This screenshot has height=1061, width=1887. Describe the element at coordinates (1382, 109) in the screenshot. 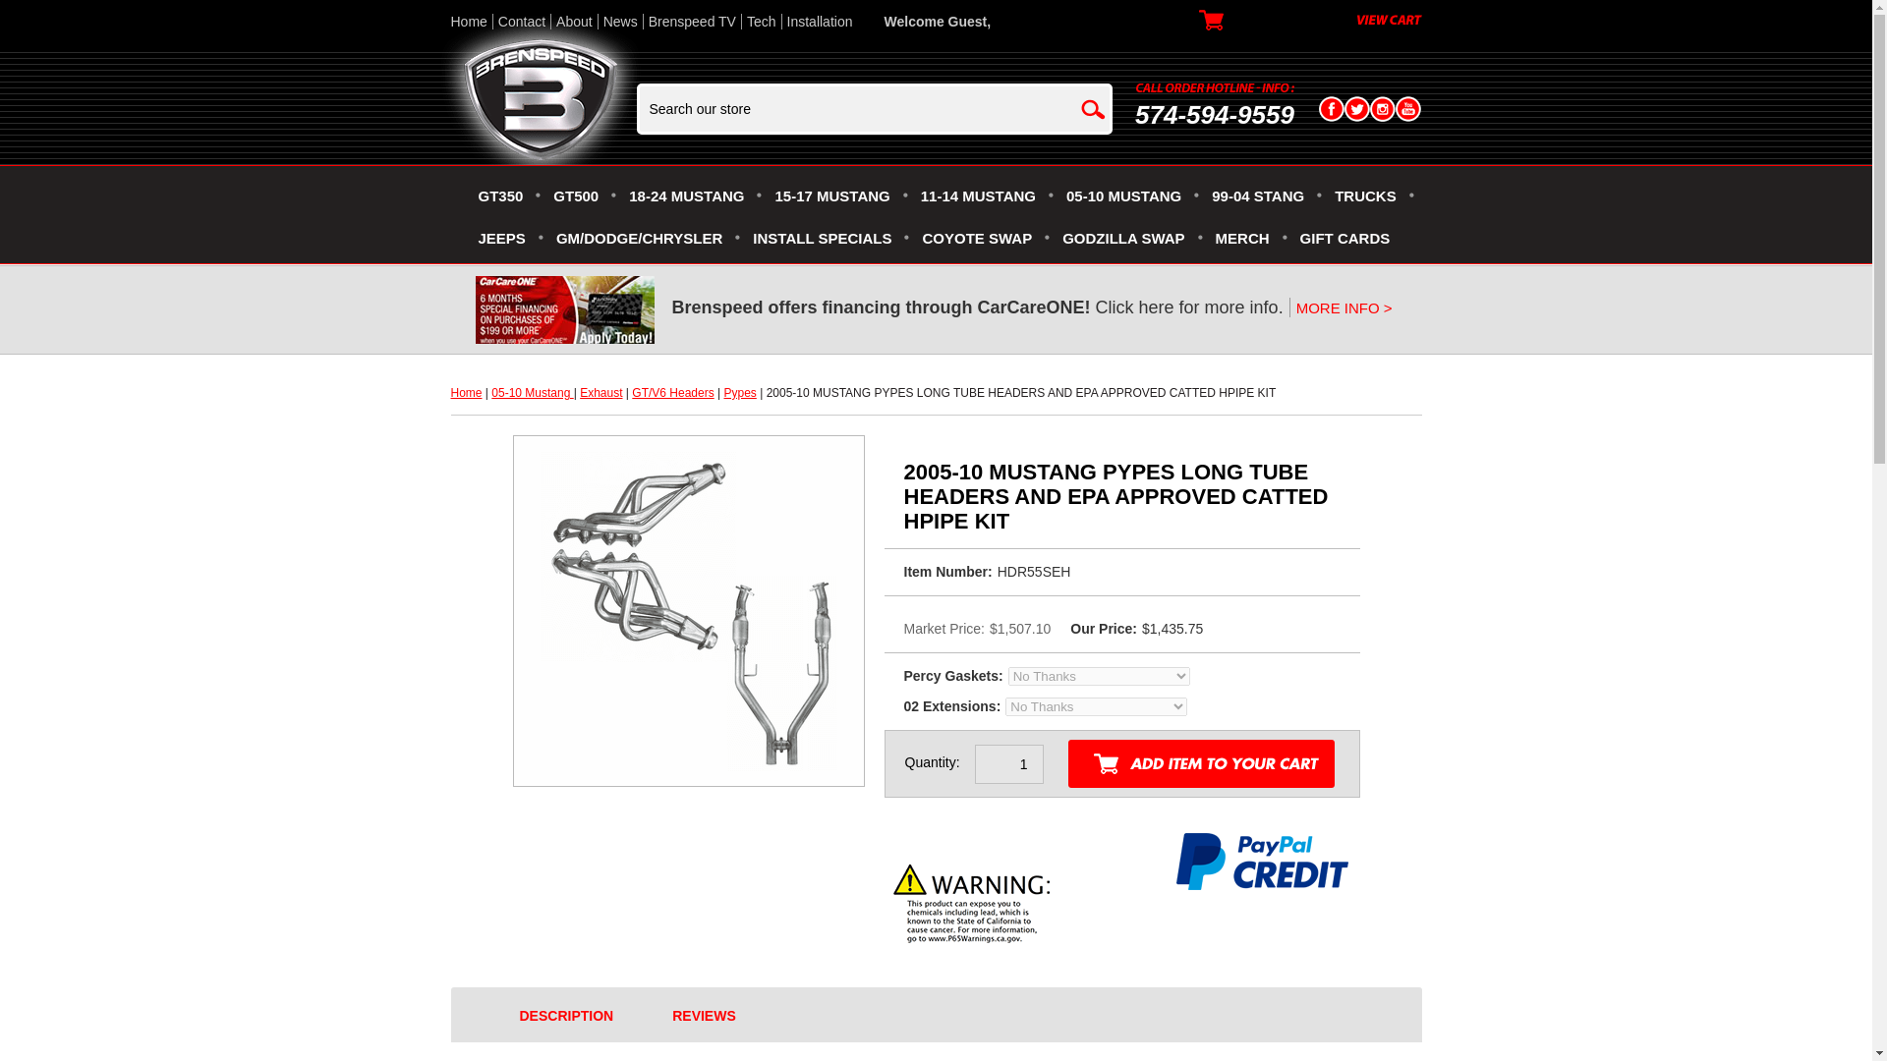

I see `Instagram` at that location.